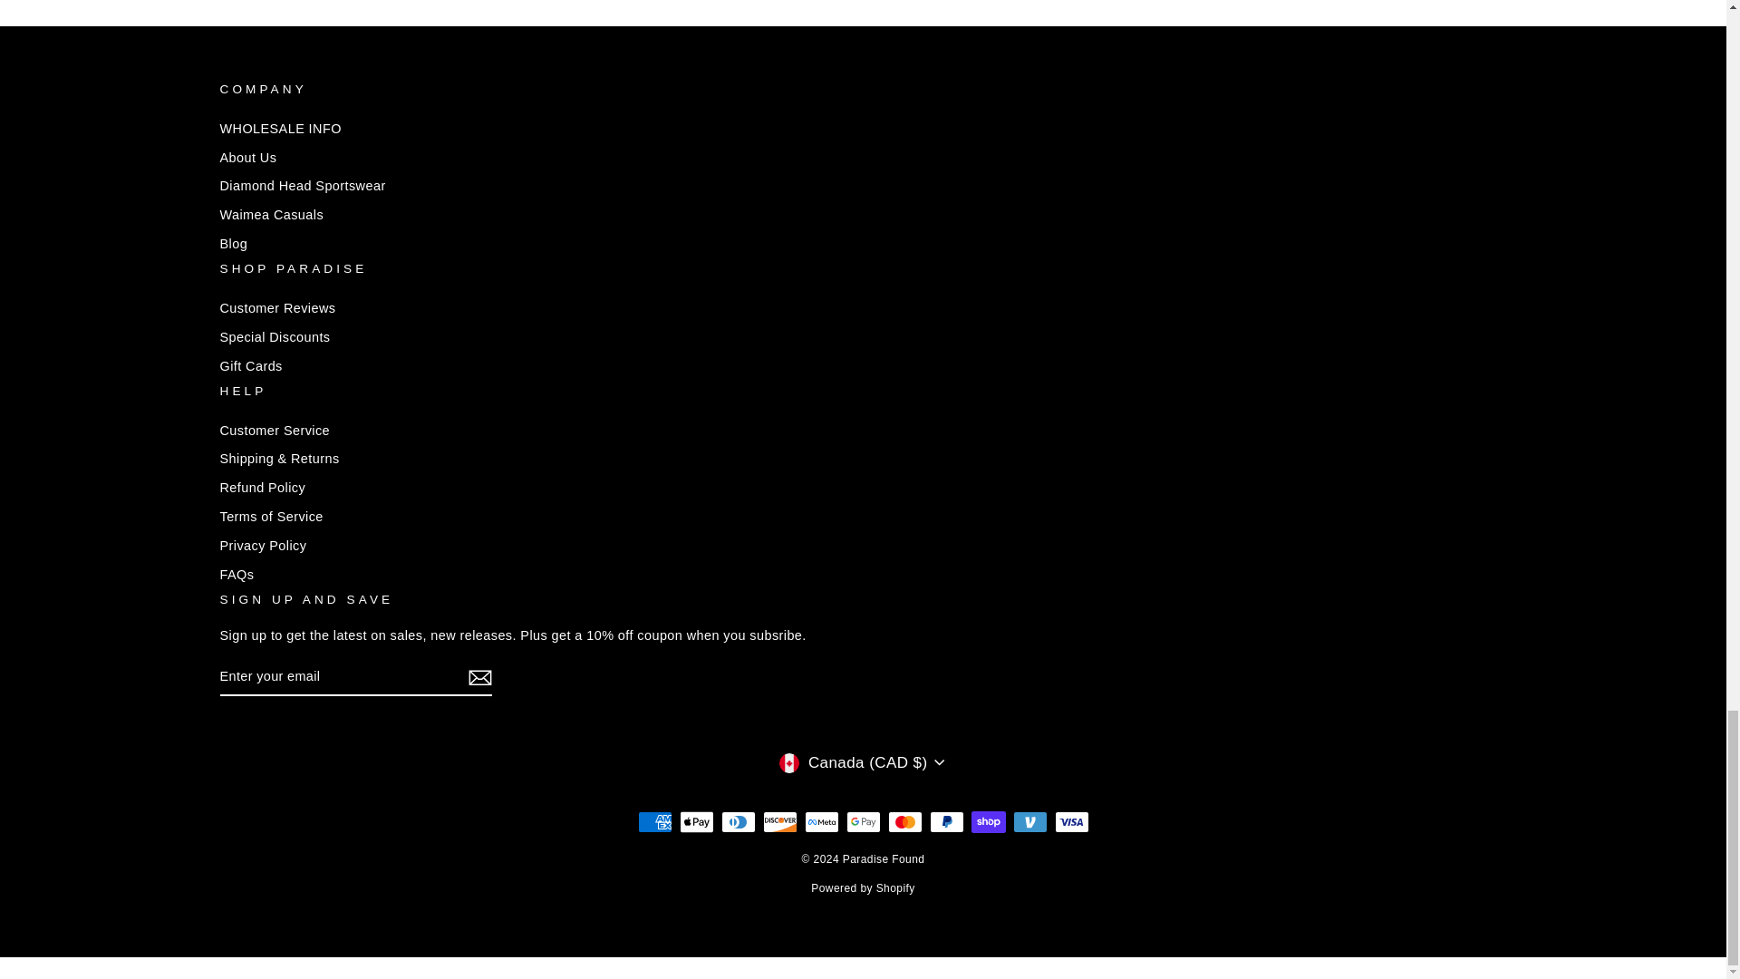 This screenshot has height=979, width=1740. What do you see at coordinates (821, 822) in the screenshot?
I see `Meta Pay` at bounding box center [821, 822].